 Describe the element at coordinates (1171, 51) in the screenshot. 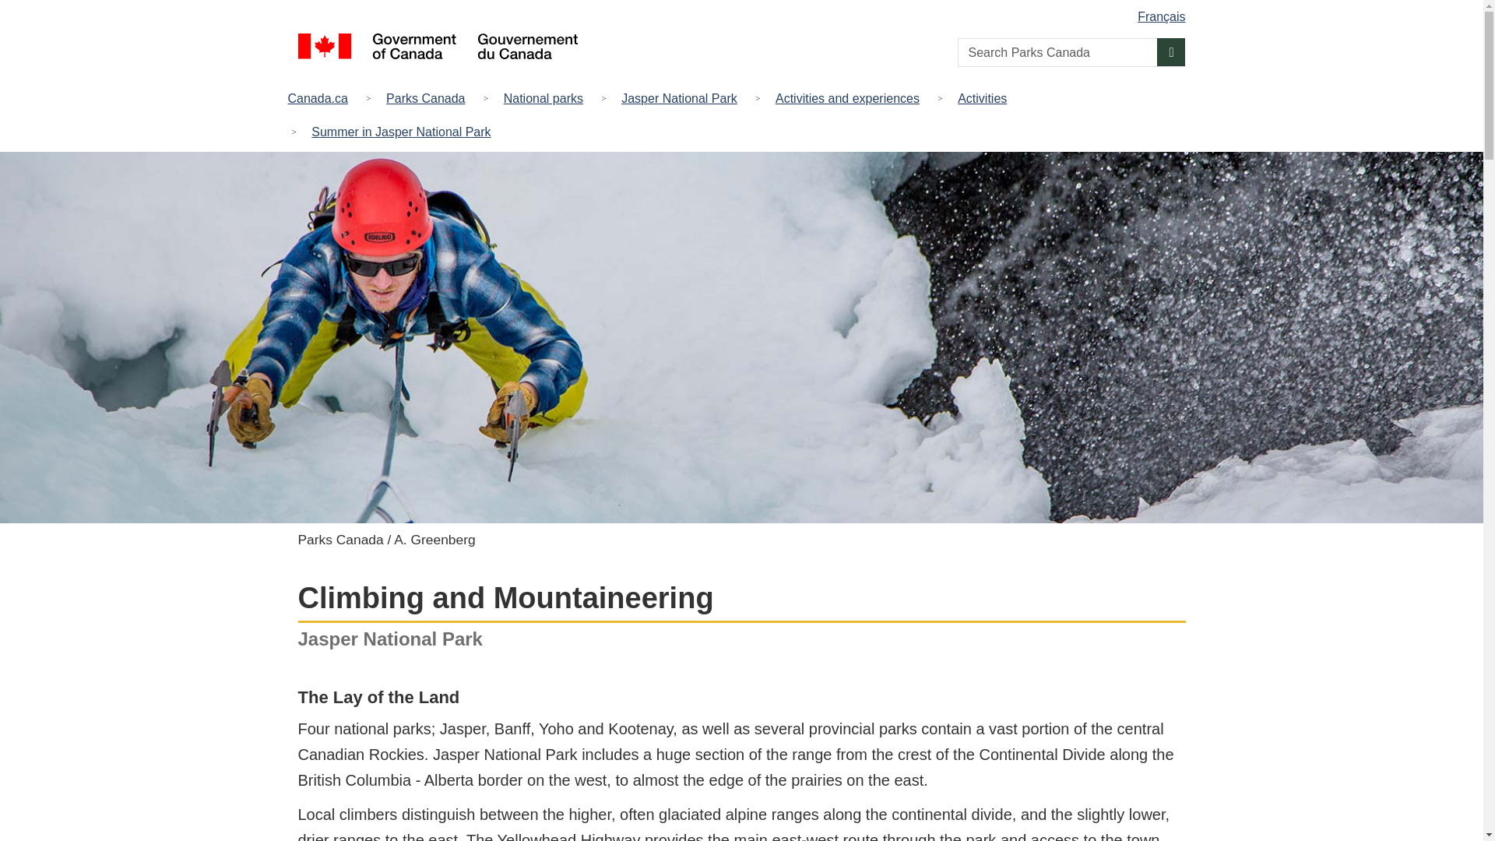

I see `Search` at that location.